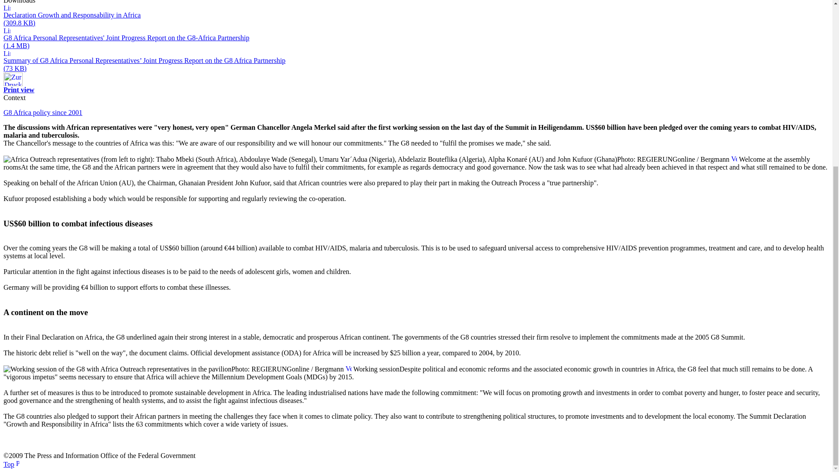  I want to click on Print view, so click(18, 89).